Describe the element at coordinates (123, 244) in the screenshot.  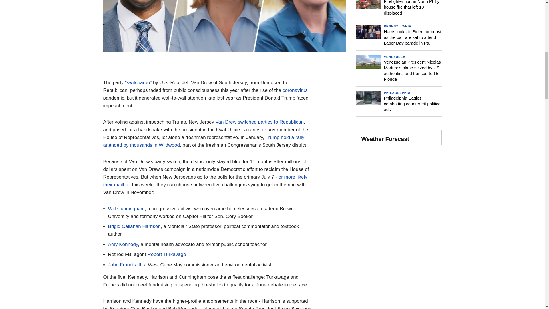
I see `Amy Kennedy` at that location.